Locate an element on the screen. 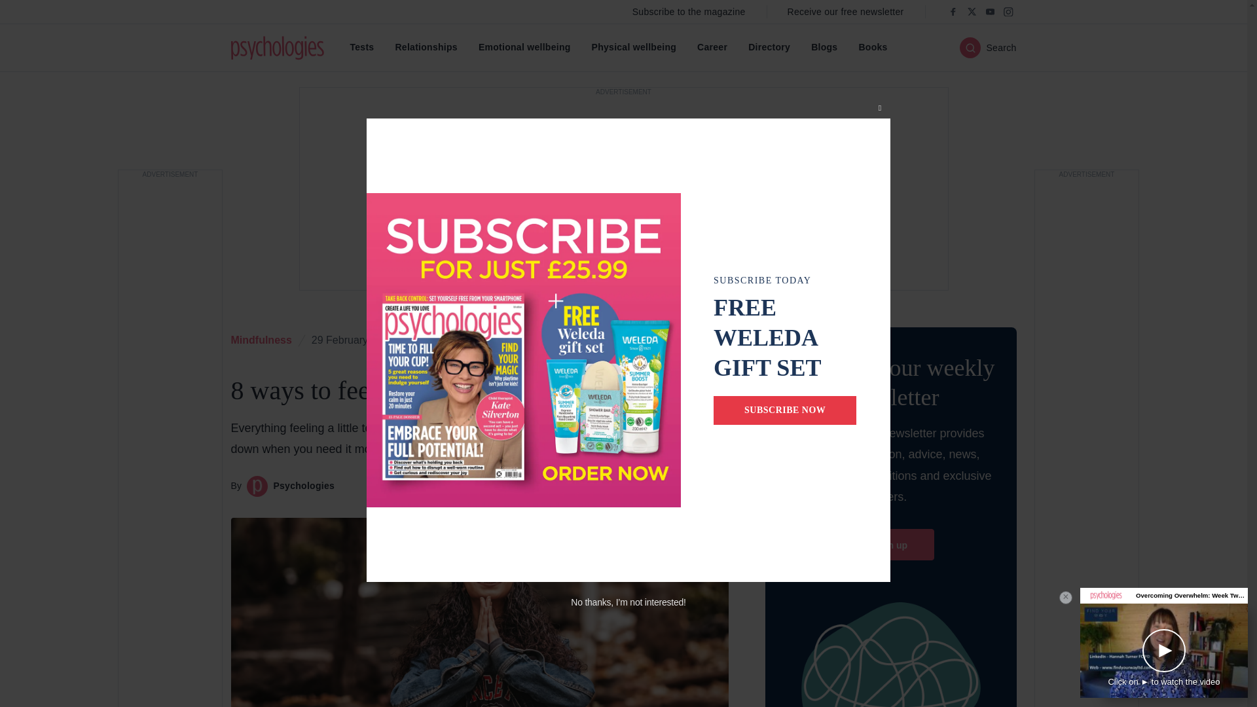 This screenshot has height=707, width=1257. Click to share on WhatsApp is located at coordinates (714, 340).